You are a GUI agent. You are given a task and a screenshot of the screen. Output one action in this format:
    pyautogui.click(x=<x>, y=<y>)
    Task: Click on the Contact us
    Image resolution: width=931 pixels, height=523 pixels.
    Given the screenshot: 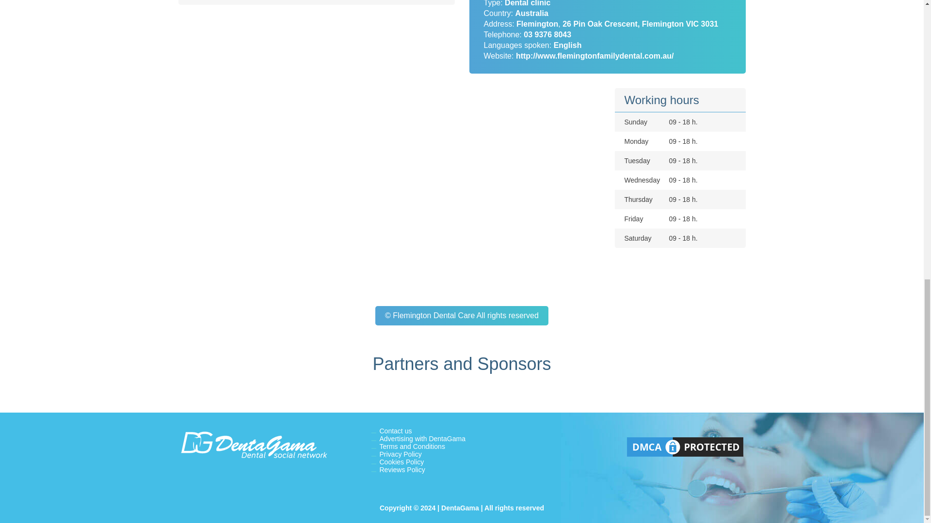 What is the action you would take?
    pyautogui.click(x=395, y=431)
    